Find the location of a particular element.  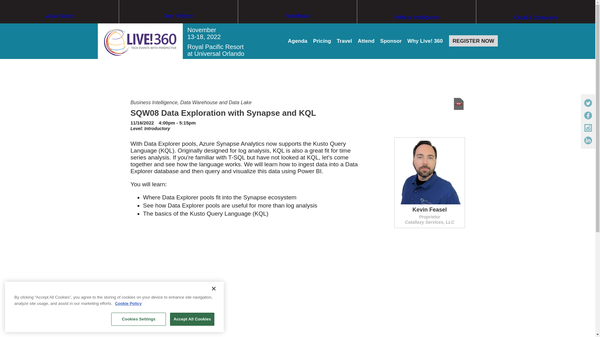

Artificial Intelligence is located at coordinates (416, 29).